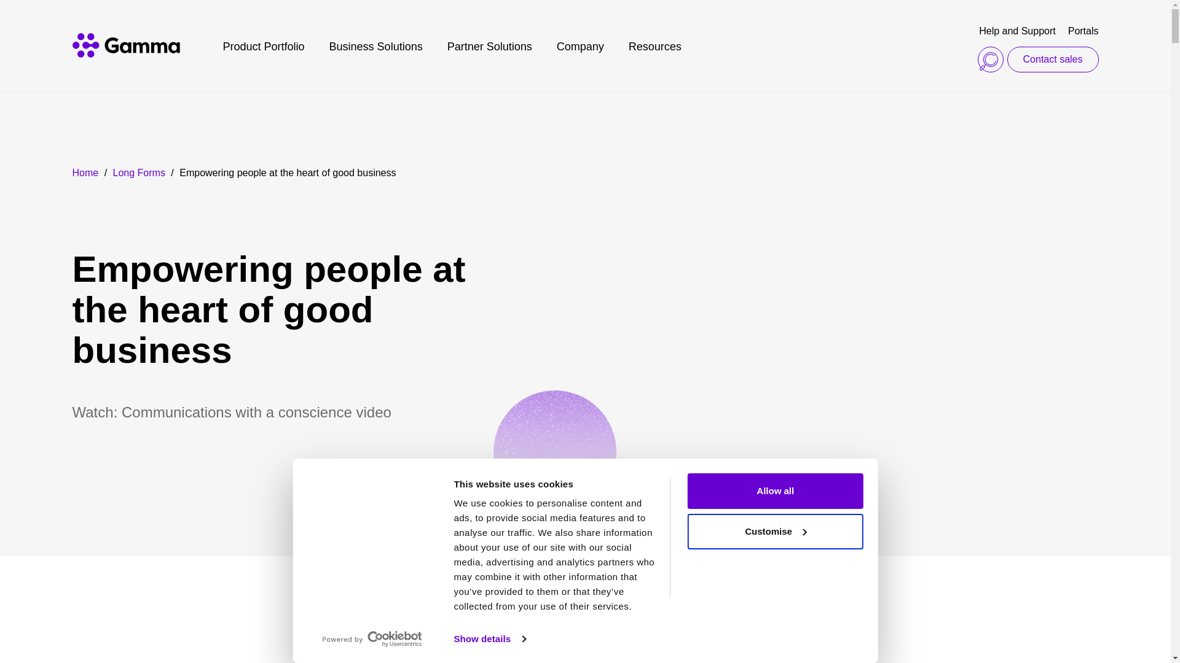  I want to click on Cookie Policy, so click(486, 621).